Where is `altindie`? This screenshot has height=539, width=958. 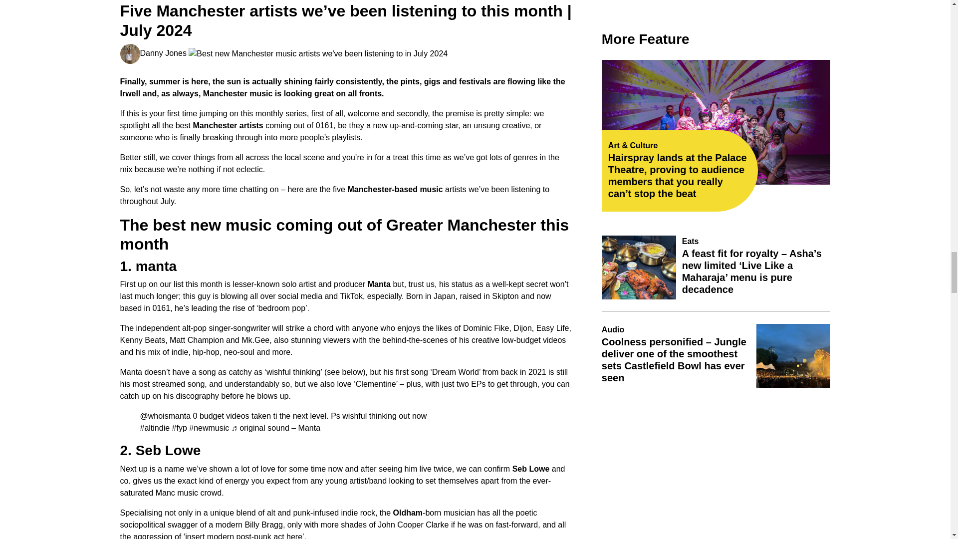
altindie is located at coordinates (155, 428).